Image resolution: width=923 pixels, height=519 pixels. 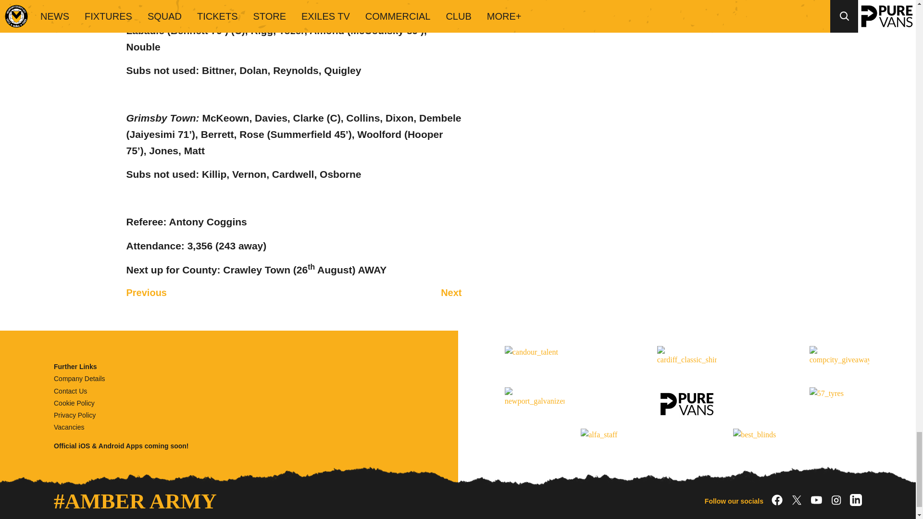 What do you see at coordinates (535, 404) in the screenshot?
I see `Newport Galvanizers` at bounding box center [535, 404].